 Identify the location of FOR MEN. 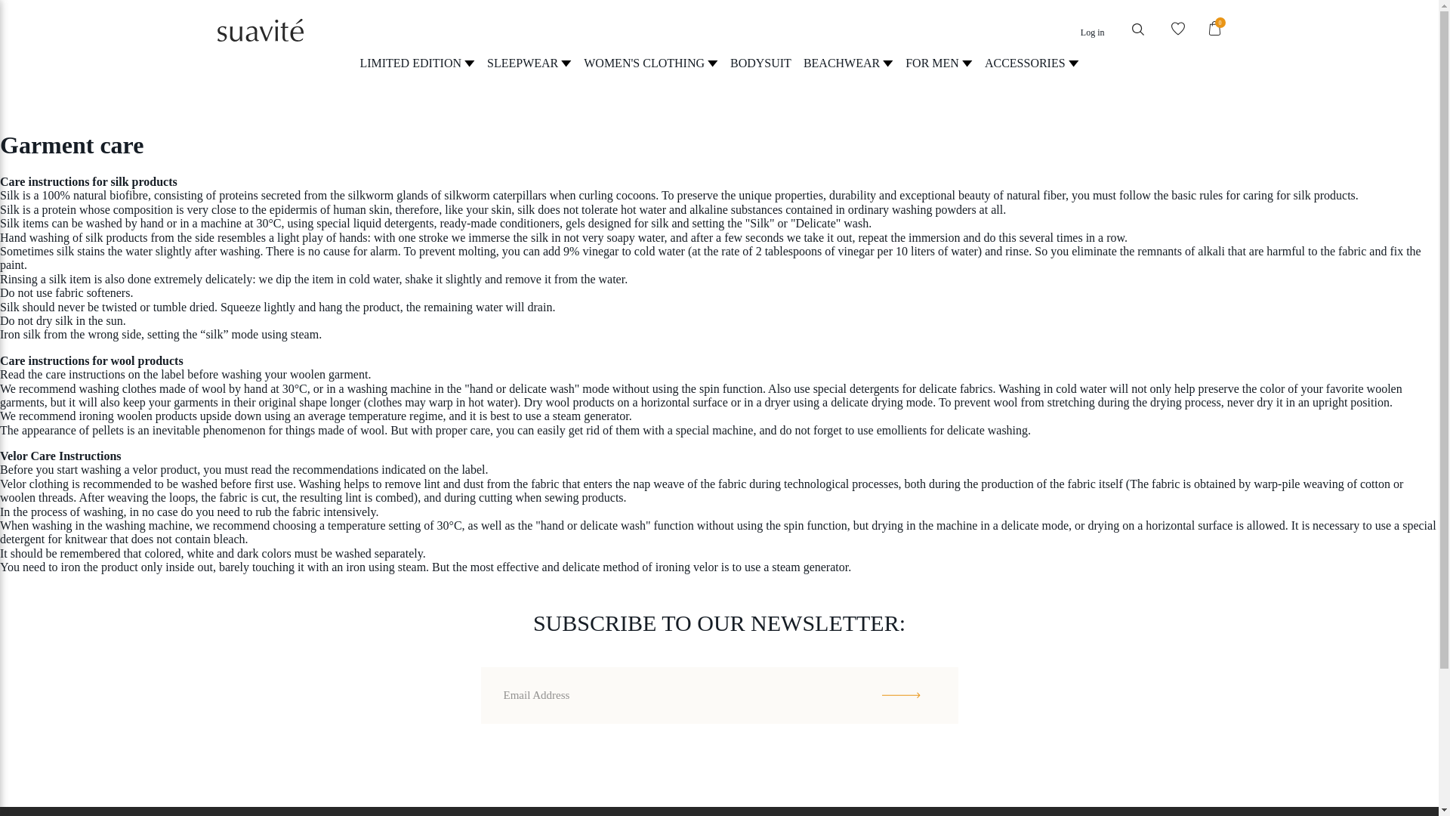
(939, 62).